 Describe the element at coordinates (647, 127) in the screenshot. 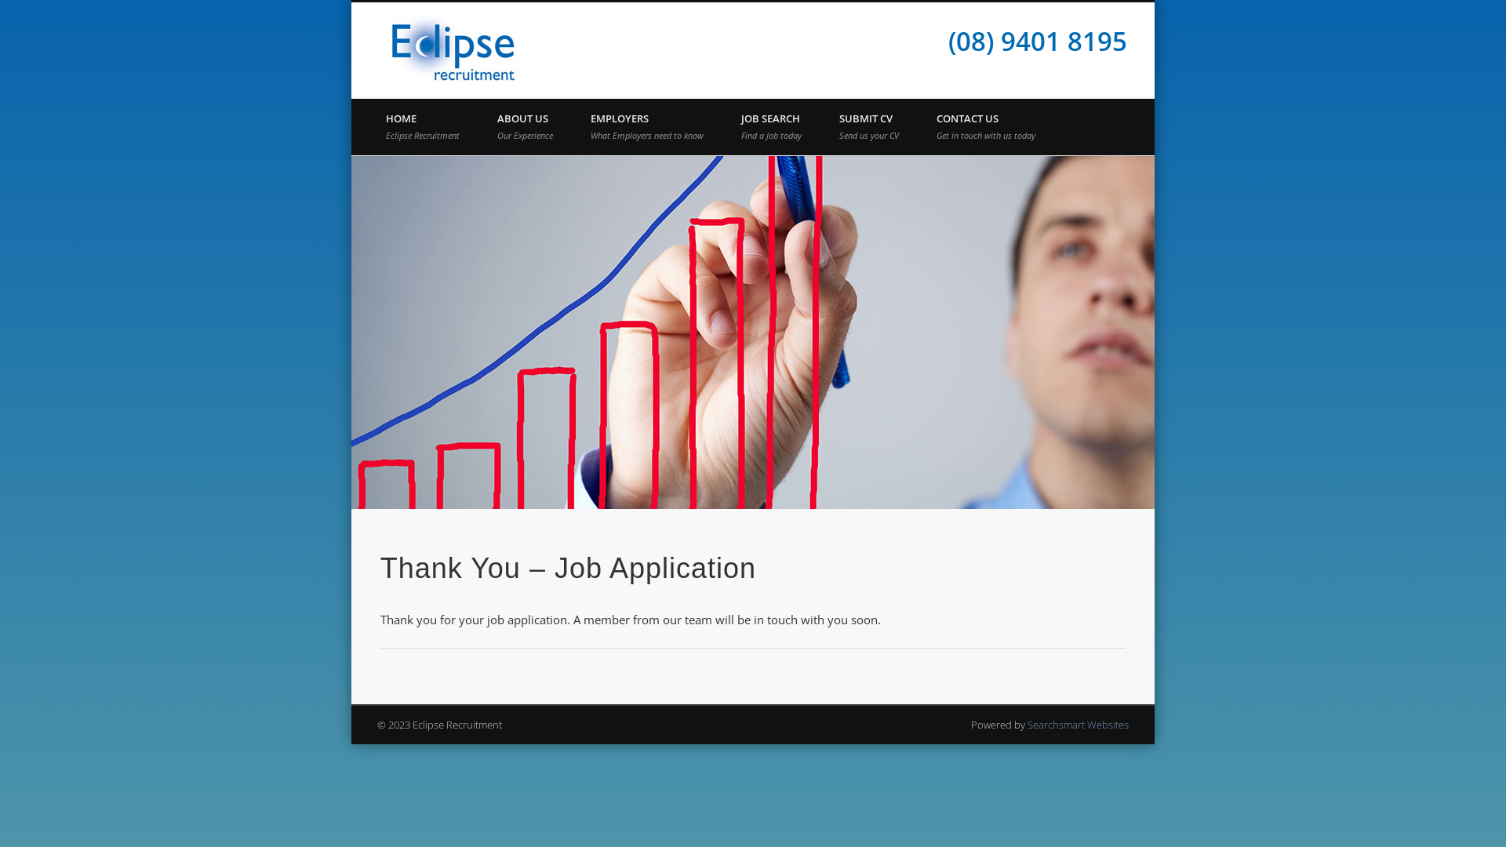

I see `EMPLOYERS
What Employers need to know` at that location.